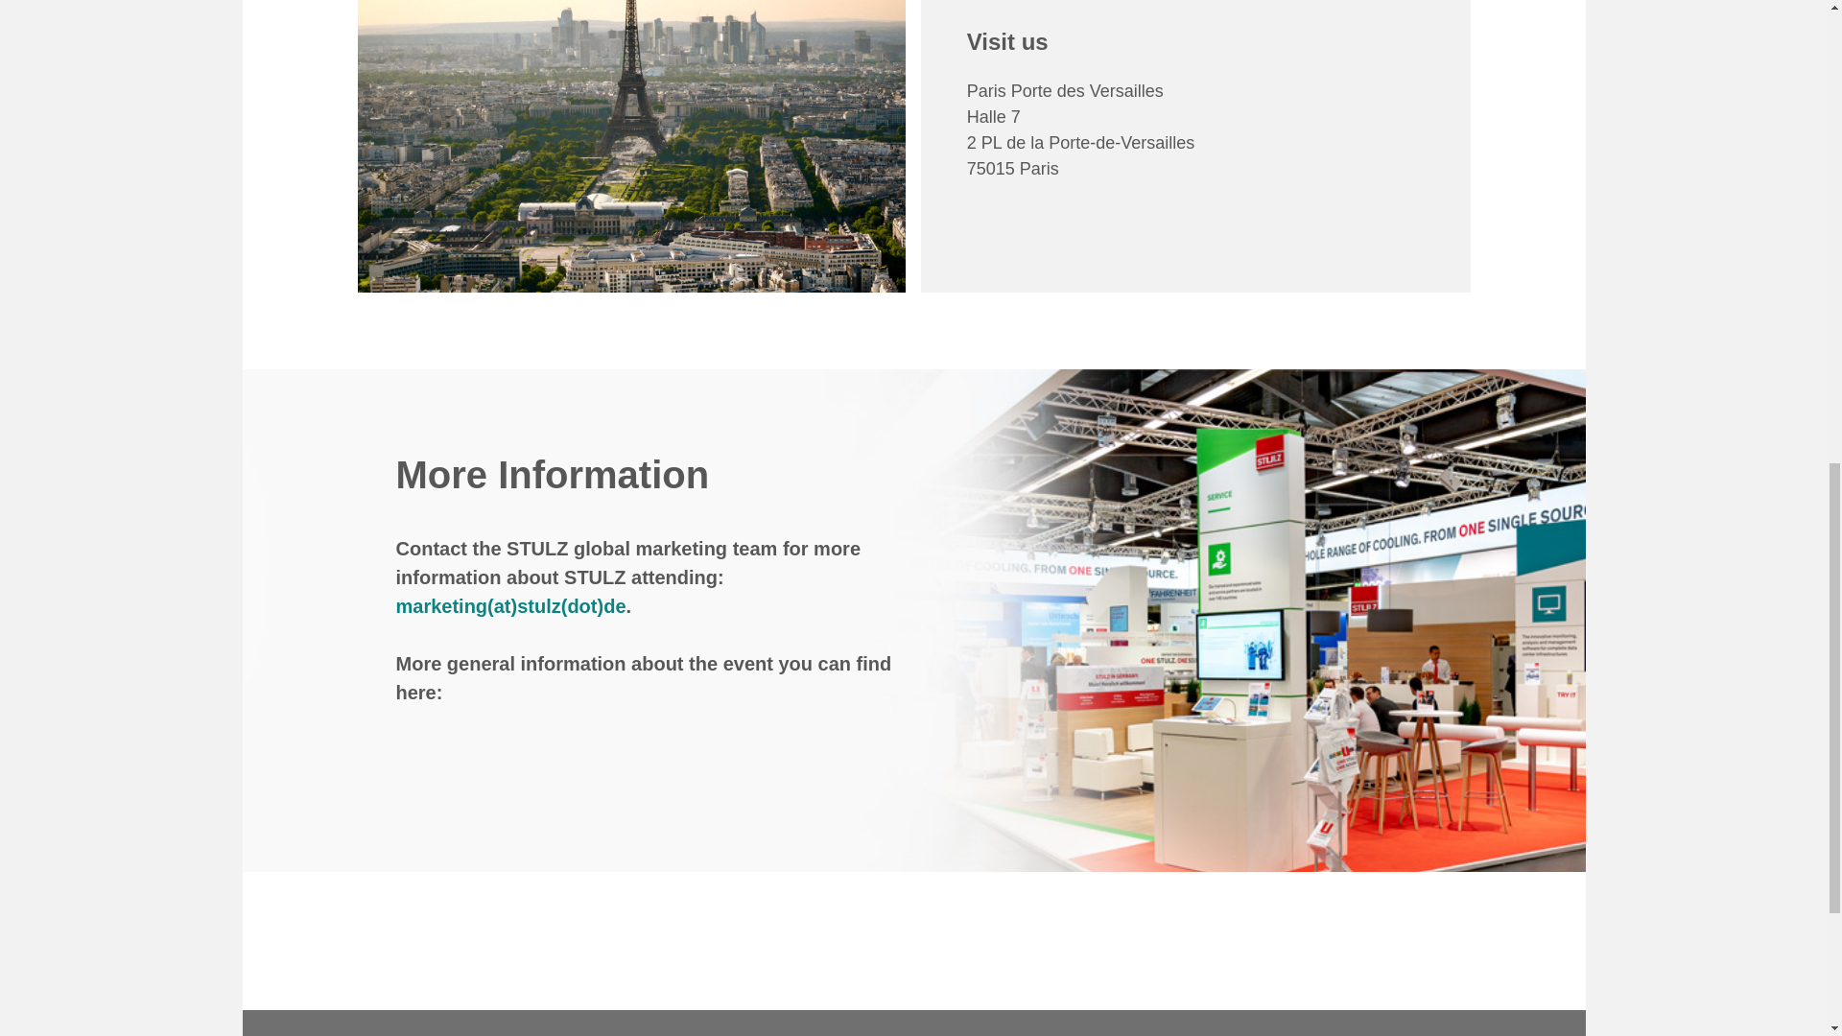 Image resolution: width=1842 pixels, height=1036 pixels. I want to click on Data Centre World Paris, so click(630, 146).